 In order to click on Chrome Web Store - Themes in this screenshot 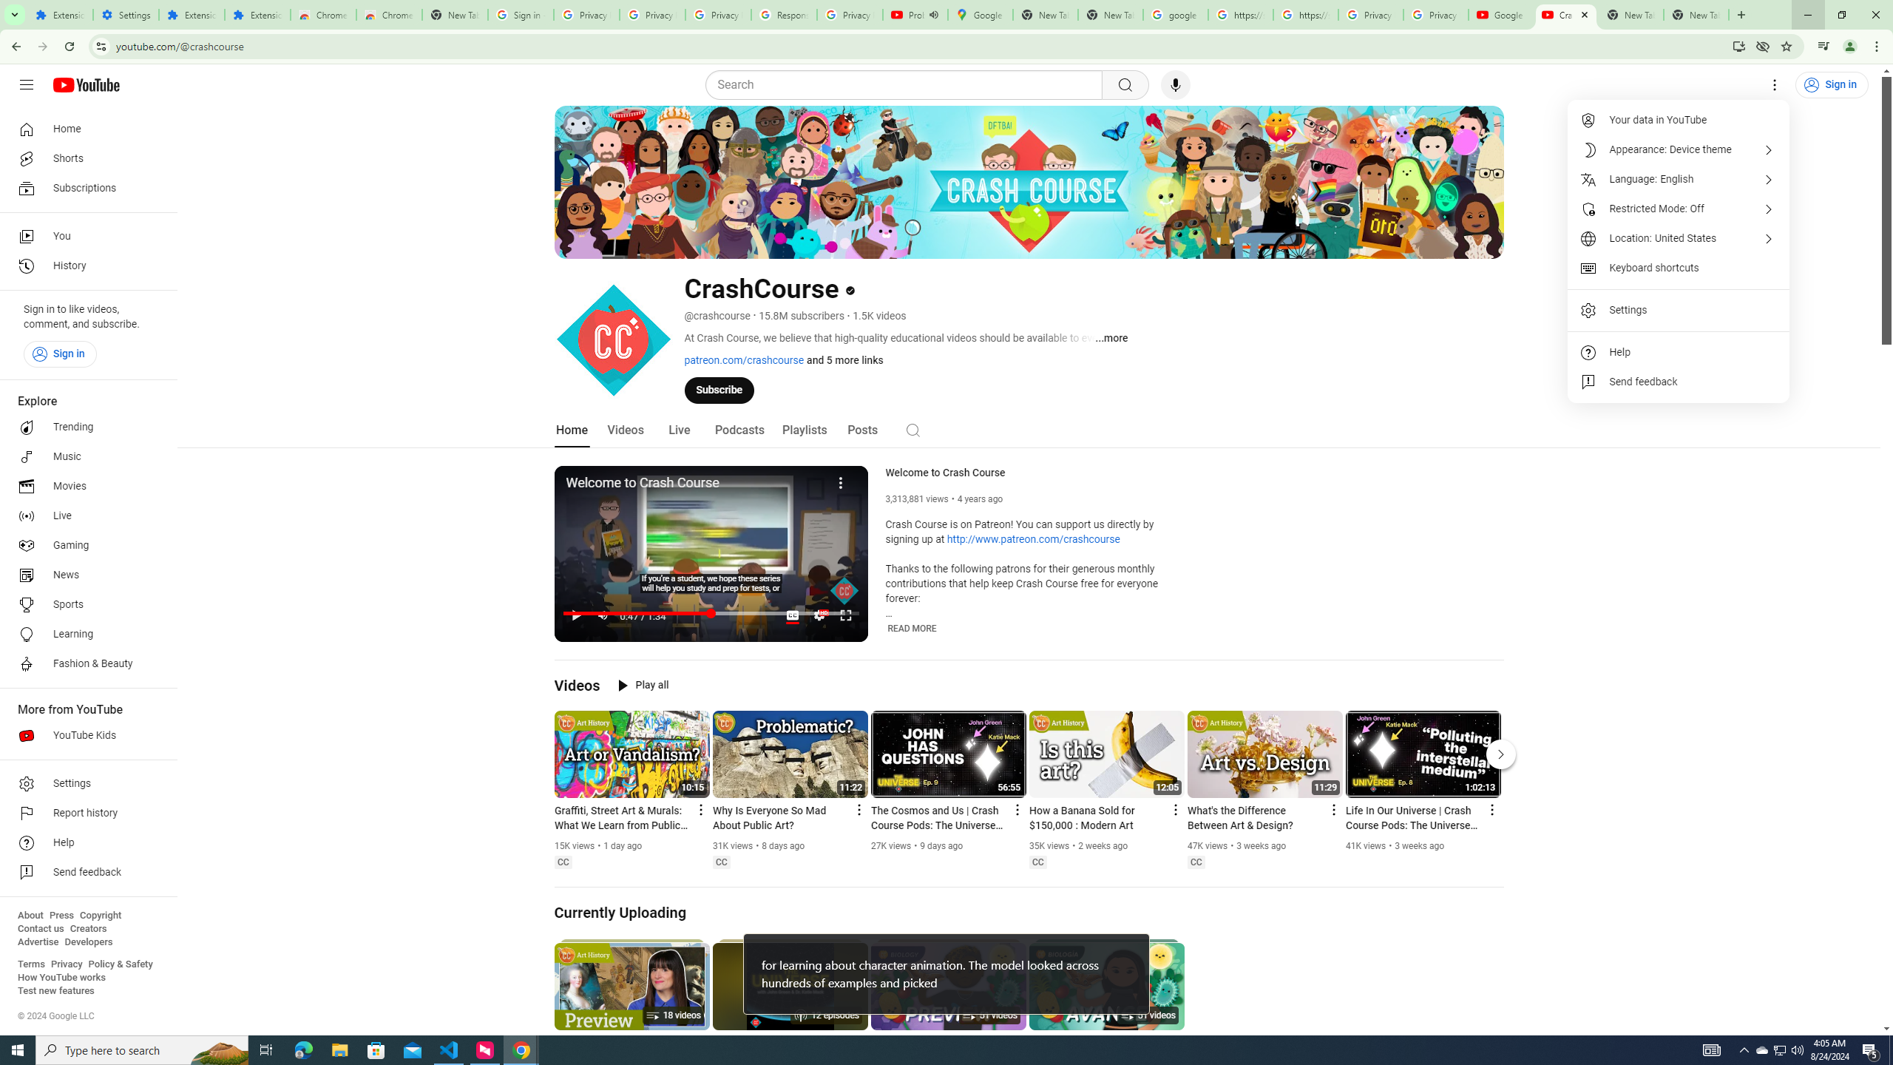, I will do `click(390, 15)`.